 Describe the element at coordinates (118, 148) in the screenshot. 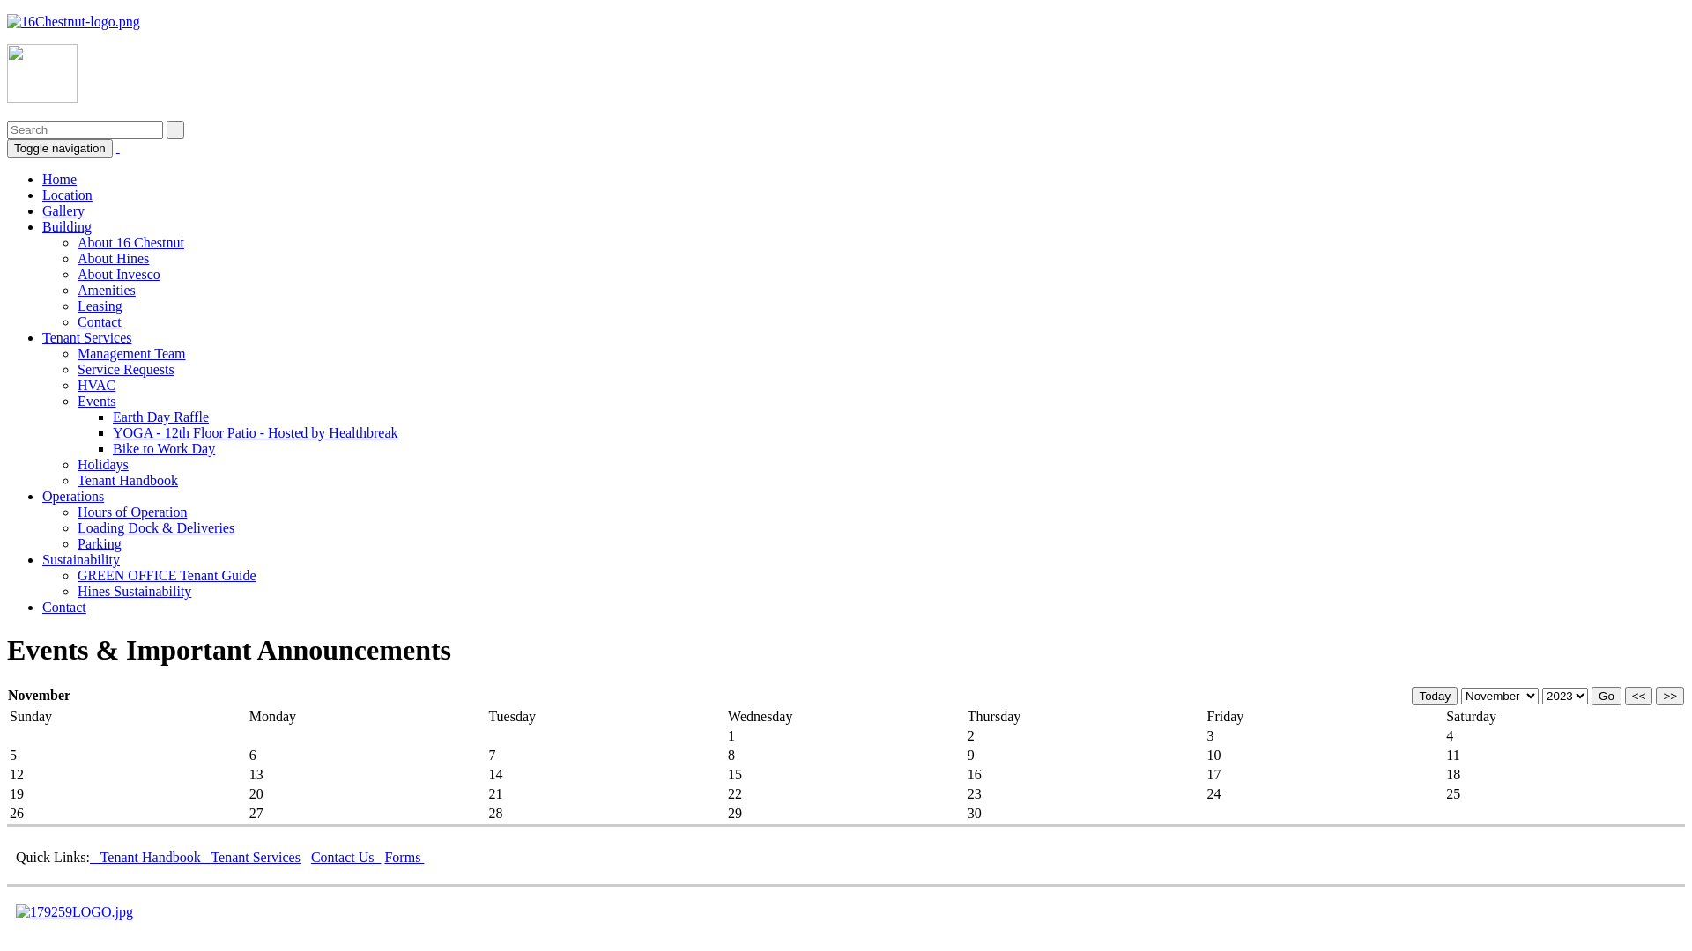

I see ` ` at that location.